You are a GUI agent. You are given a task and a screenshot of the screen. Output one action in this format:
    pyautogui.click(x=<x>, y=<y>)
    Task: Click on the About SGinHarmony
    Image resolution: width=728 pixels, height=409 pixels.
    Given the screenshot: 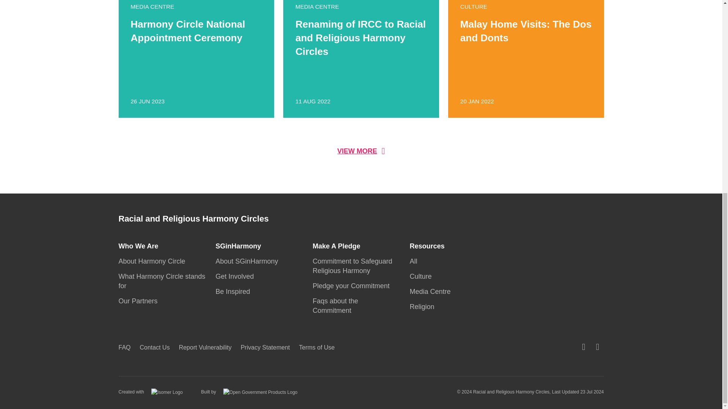 What is the action you would take?
    pyautogui.click(x=526, y=59)
    